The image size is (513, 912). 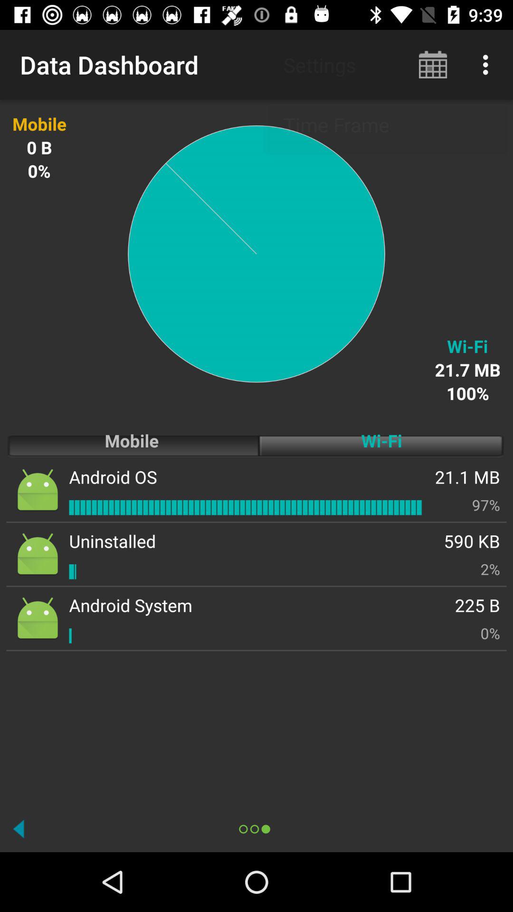 I want to click on turn off the app next to the wi-fi, so click(x=113, y=477).